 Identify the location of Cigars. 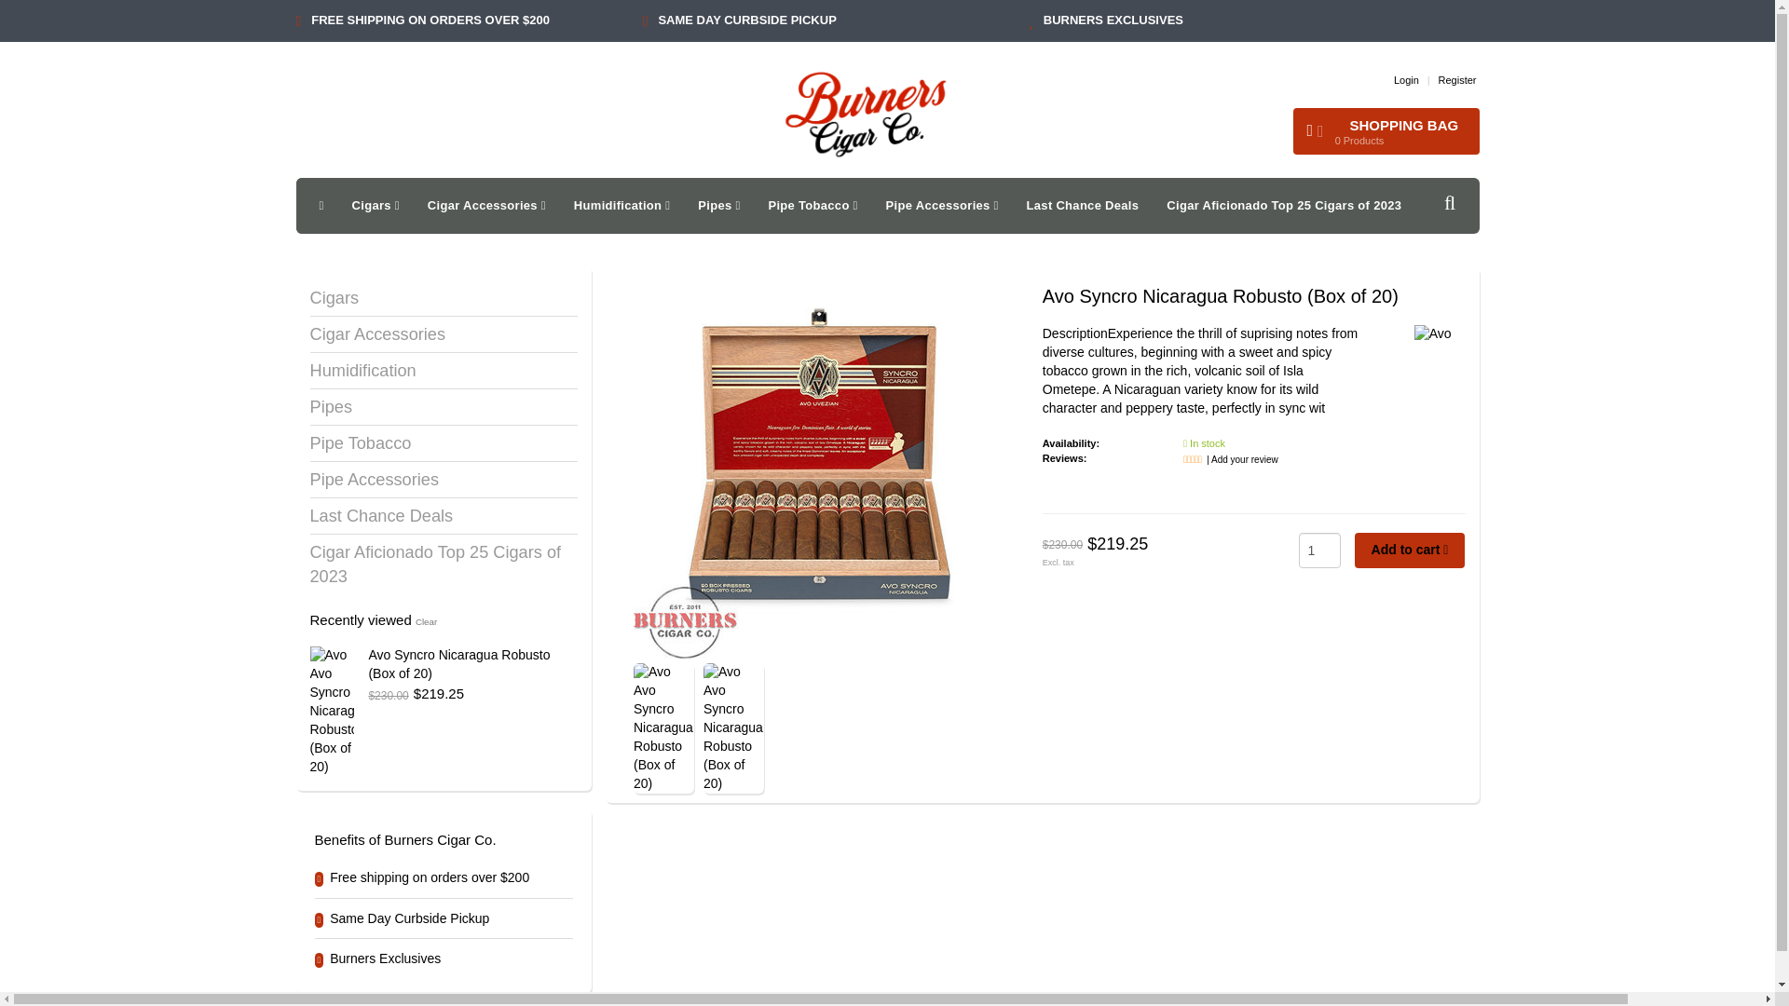
(375, 205).